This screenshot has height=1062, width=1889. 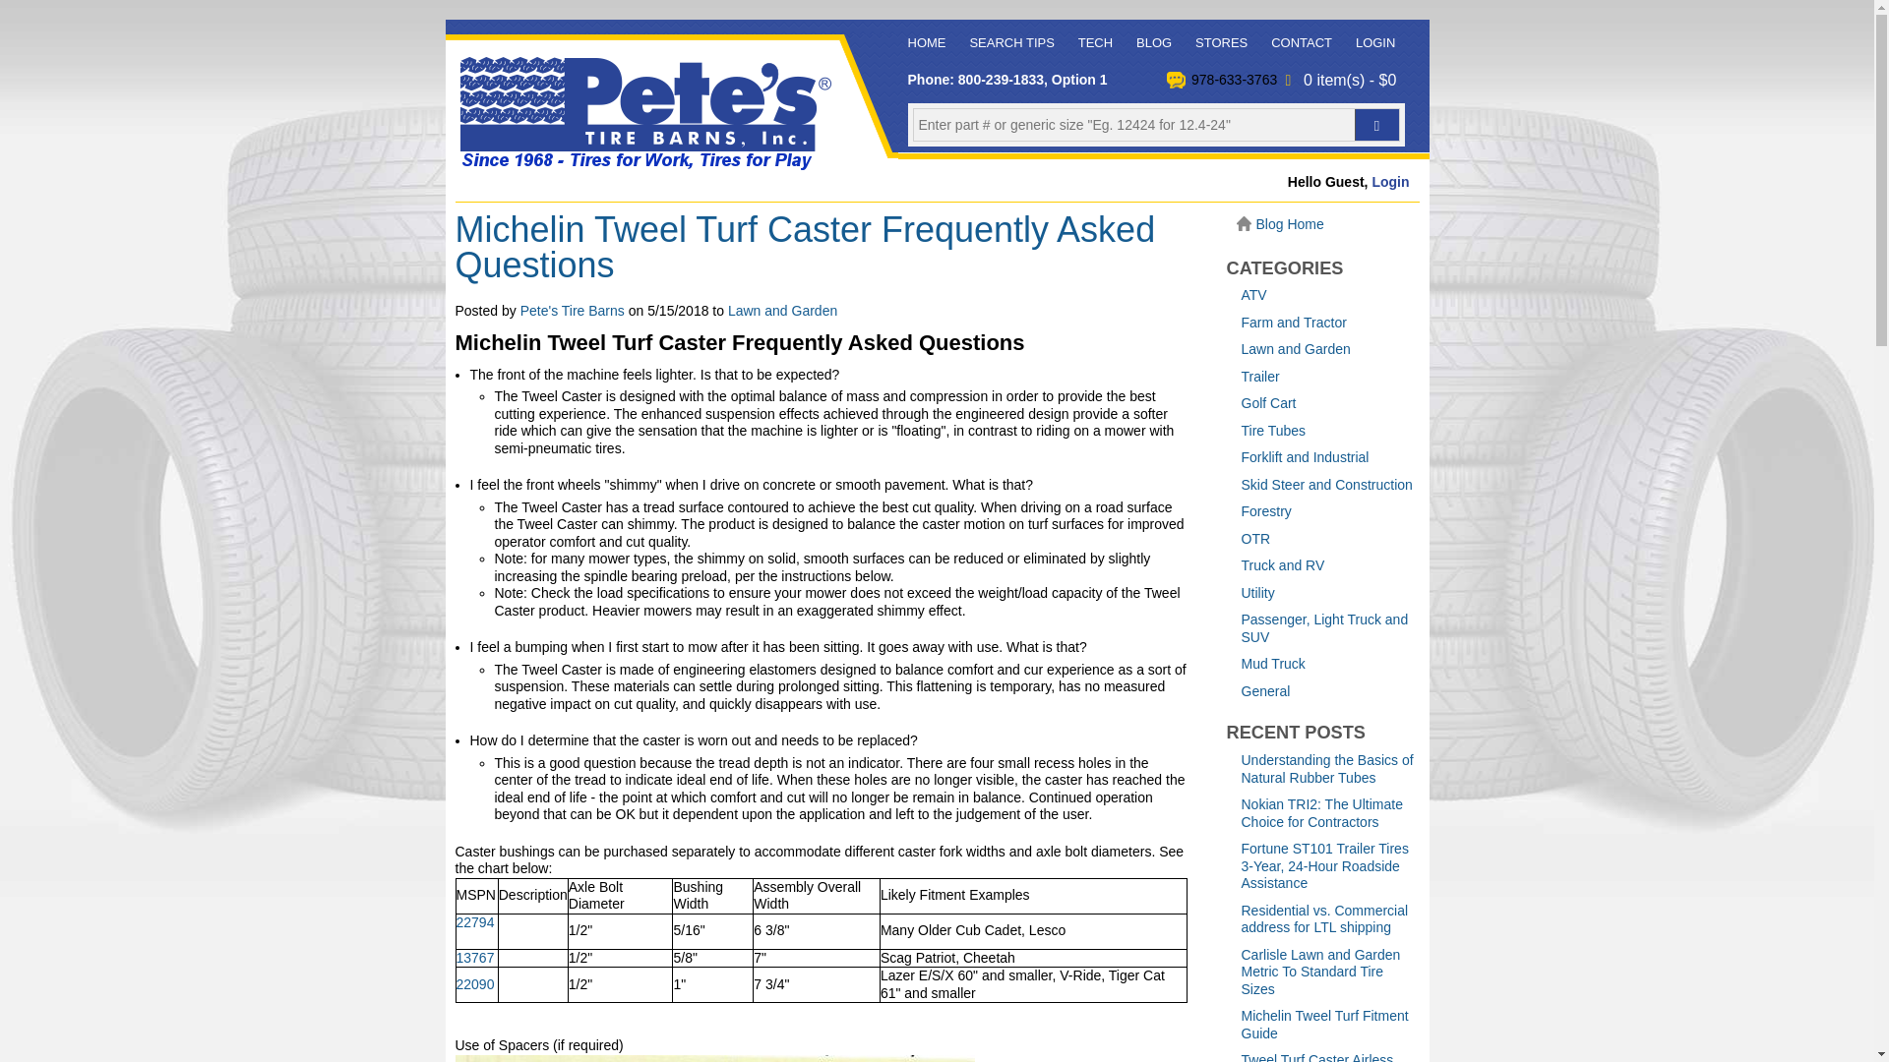 What do you see at coordinates (1095, 42) in the screenshot?
I see `TECH` at bounding box center [1095, 42].